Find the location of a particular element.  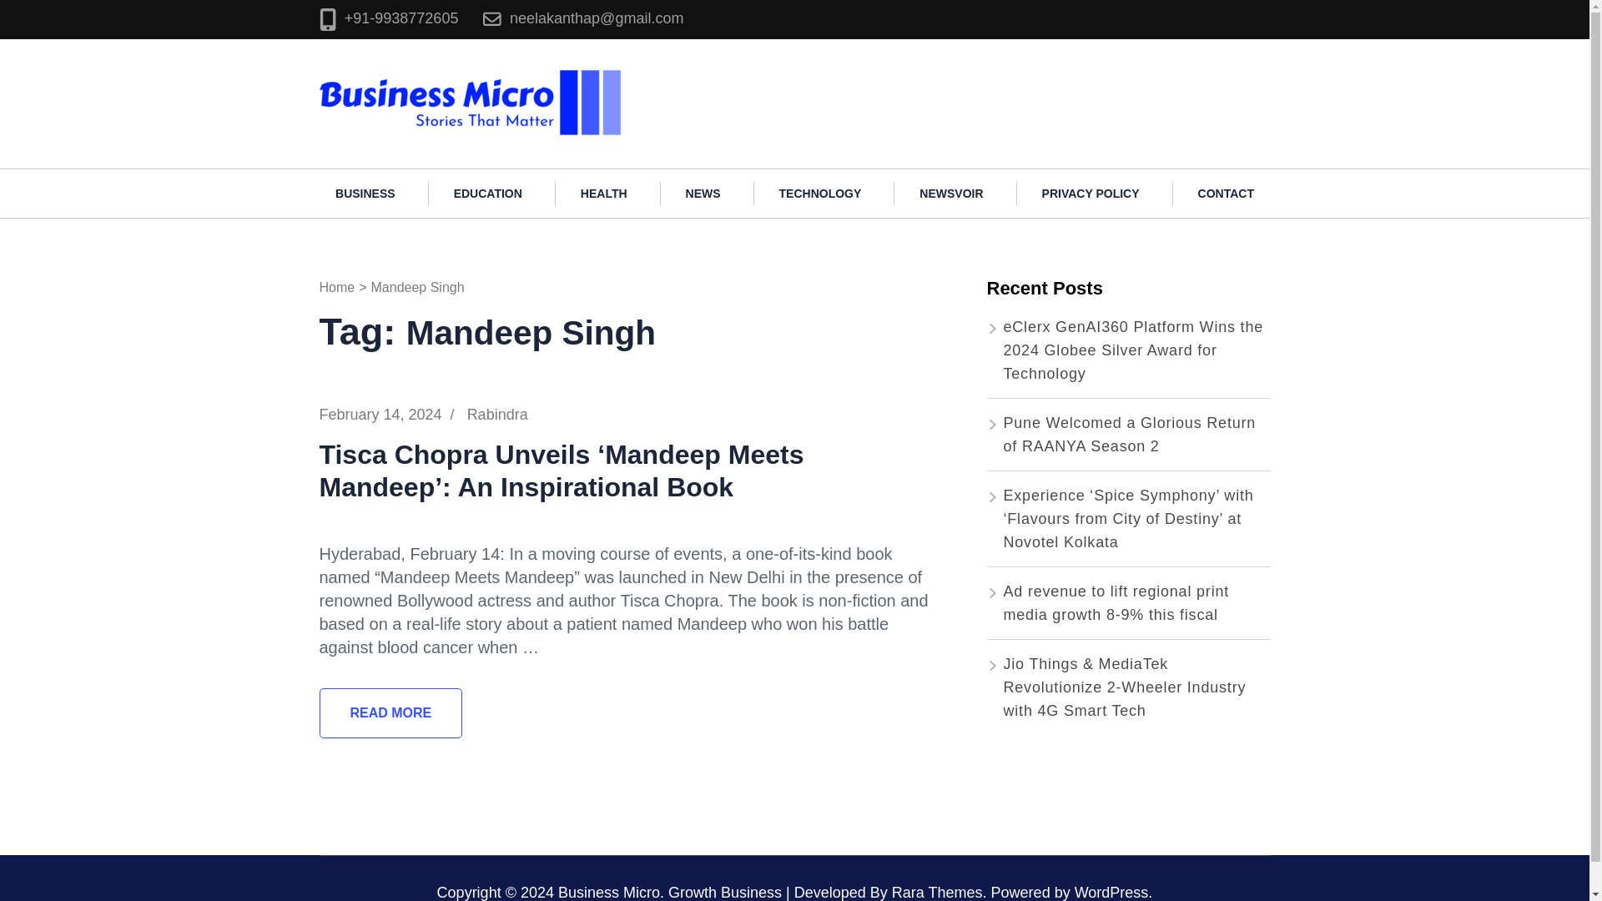

NEWS is located at coordinates (703, 194).